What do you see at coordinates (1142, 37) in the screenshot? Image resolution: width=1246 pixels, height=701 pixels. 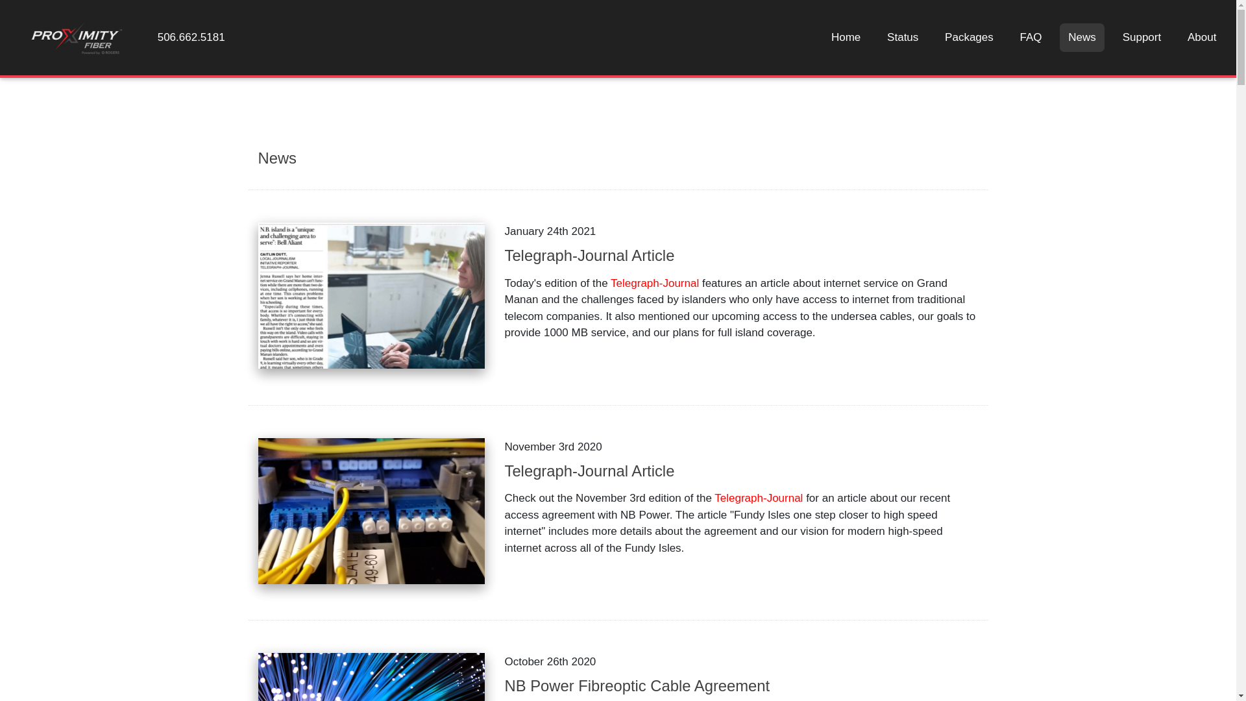 I see `Support` at bounding box center [1142, 37].